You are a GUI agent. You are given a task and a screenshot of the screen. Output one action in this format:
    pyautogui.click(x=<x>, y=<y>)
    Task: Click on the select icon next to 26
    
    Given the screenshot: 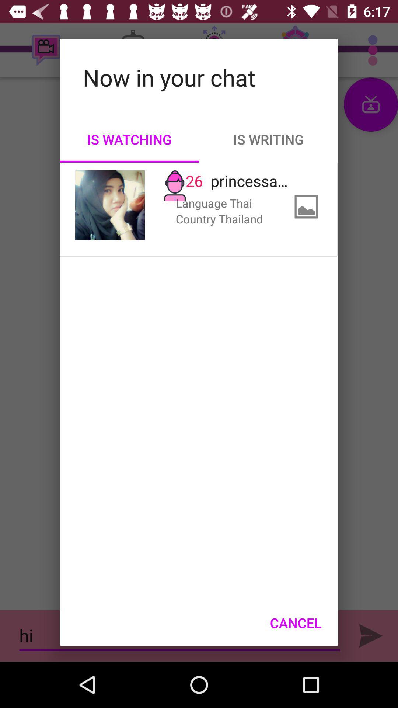 What is the action you would take?
    pyautogui.click(x=110, y=205)
    